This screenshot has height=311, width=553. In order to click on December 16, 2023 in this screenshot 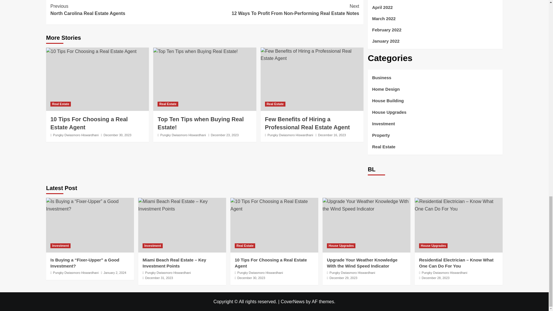, I will do `click(275, 104)`.